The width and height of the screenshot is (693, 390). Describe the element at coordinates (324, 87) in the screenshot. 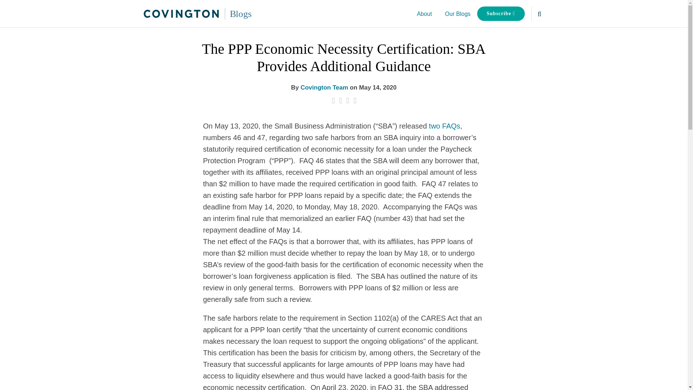

I see `Covington Team` at that location.